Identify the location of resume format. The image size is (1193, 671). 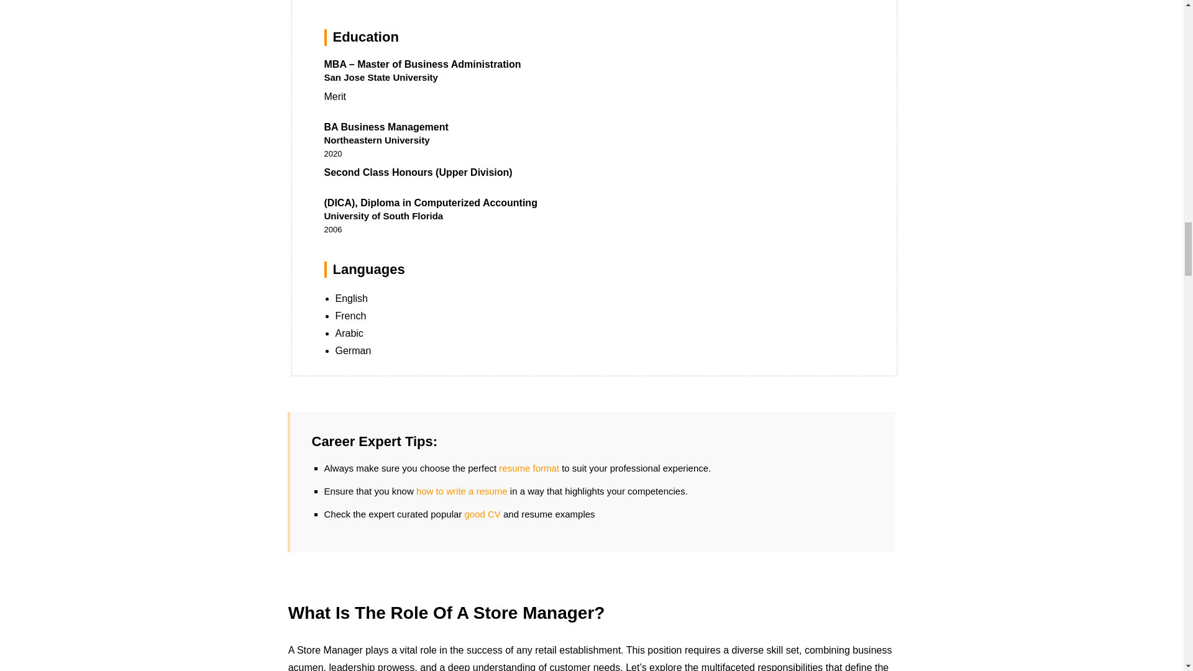
(529, 468).